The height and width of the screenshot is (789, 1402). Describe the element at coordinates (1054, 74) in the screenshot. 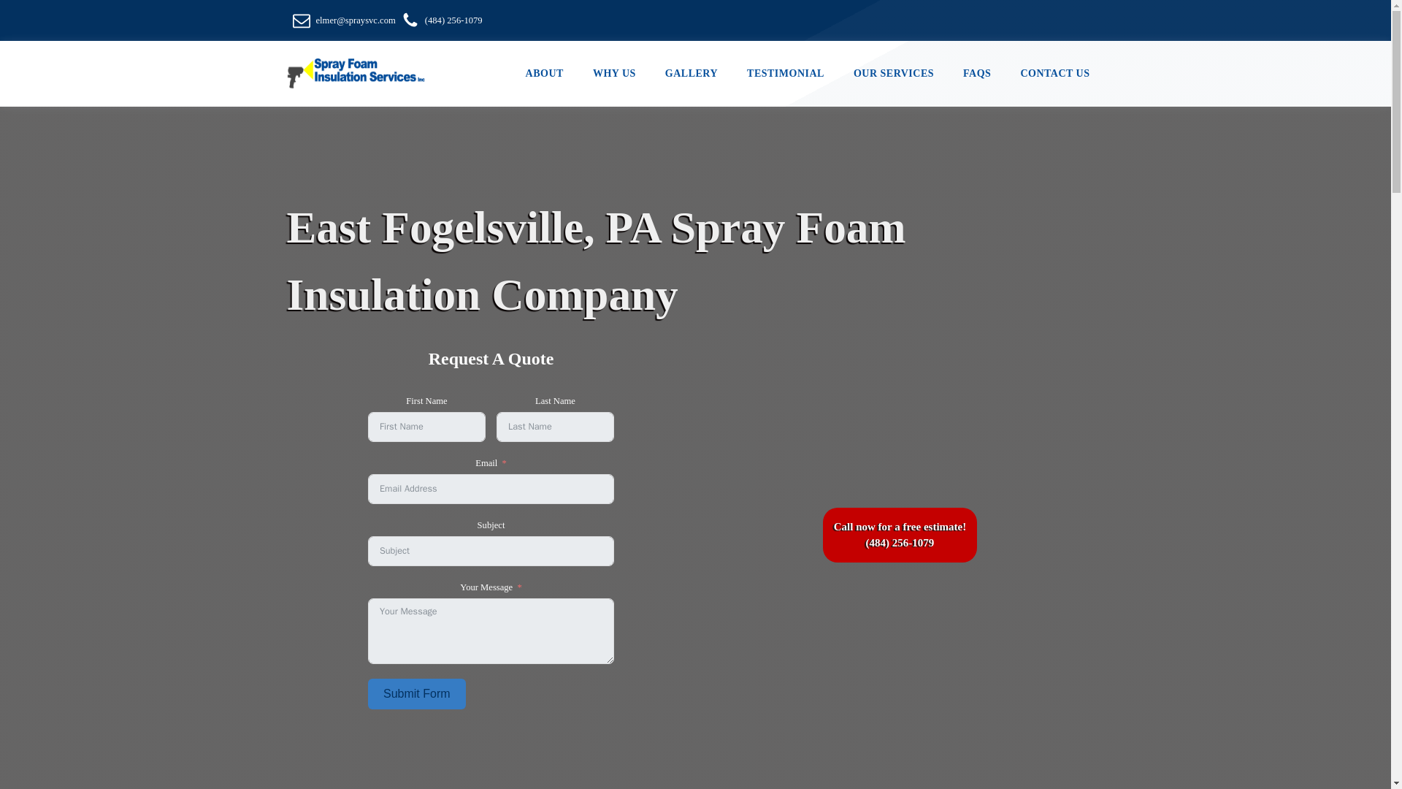

I see `CONTACT US` at that location.